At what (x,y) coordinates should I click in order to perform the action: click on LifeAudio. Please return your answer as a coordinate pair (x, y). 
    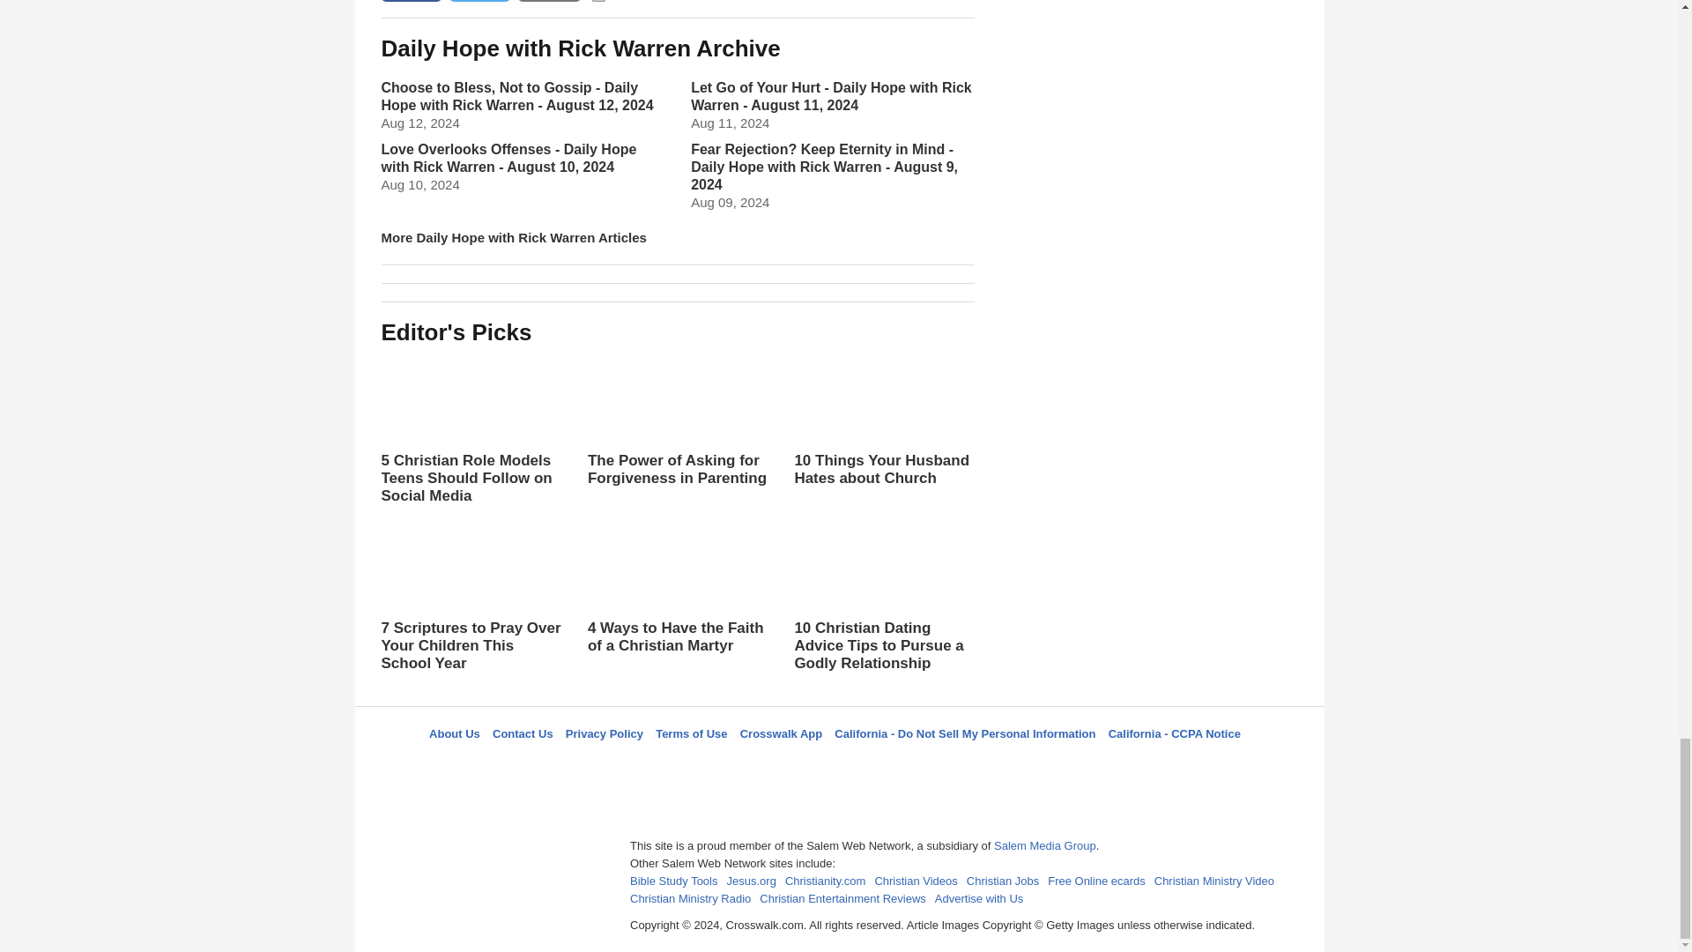
    Looking at the image, I should click on (836, 765).